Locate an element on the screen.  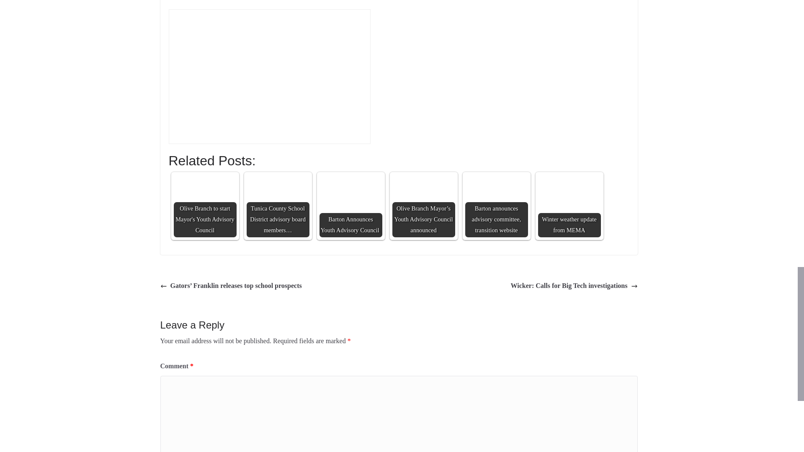
Olive Branch to start Mayor's Youth Advisory Council is located at coordinates (205, 195).